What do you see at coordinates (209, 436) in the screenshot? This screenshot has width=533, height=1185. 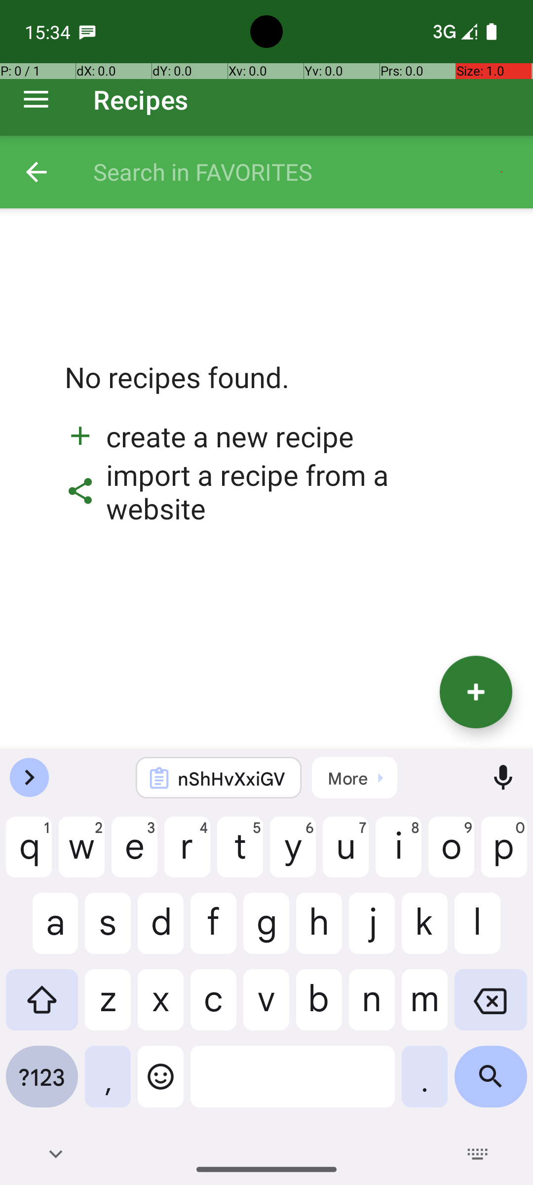 I see `create a new recipe` at bounding box center [209, 436].